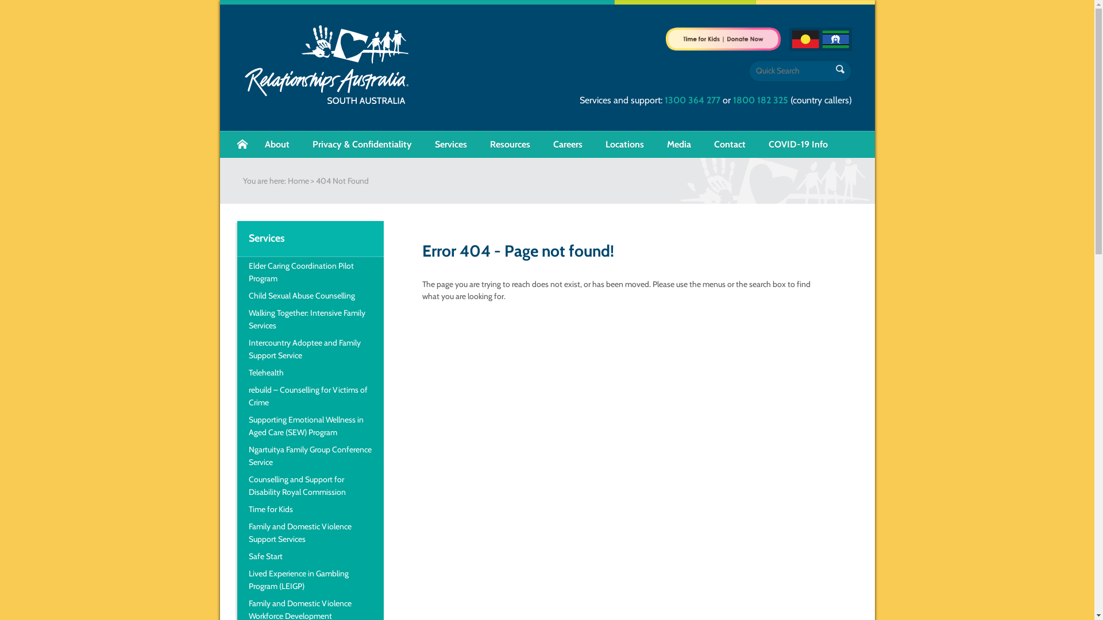 This screenshot has width=1103, height=620. Describe the element at coordinates (310, 486) in the screenshot. I see `Counselling and Support for Disability Royal Commission` at that location.